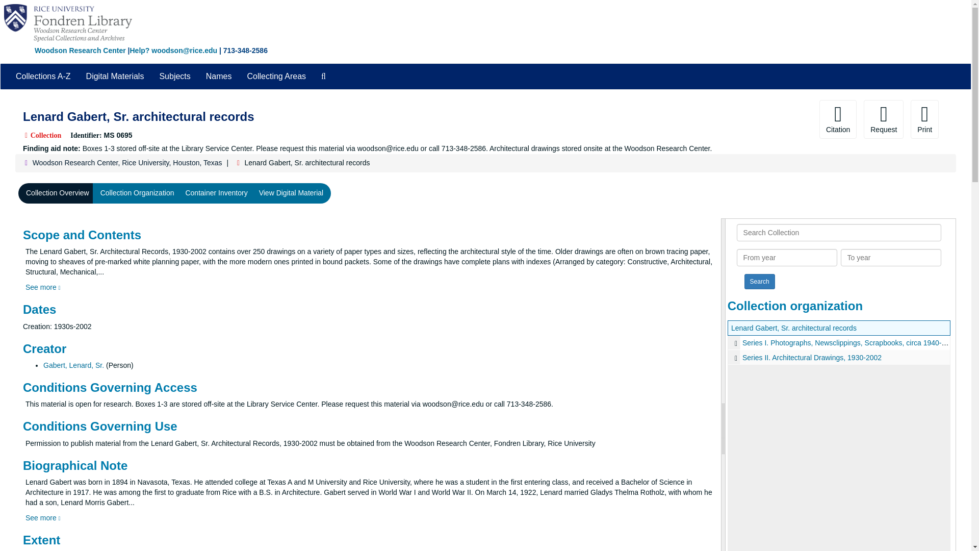 Image resolution: width=979 pixels, height=551 pixels. What do you see at coordinates (115, 77) in the screenshot?
I see `Digital Materials` at bounding box center [115, 77].